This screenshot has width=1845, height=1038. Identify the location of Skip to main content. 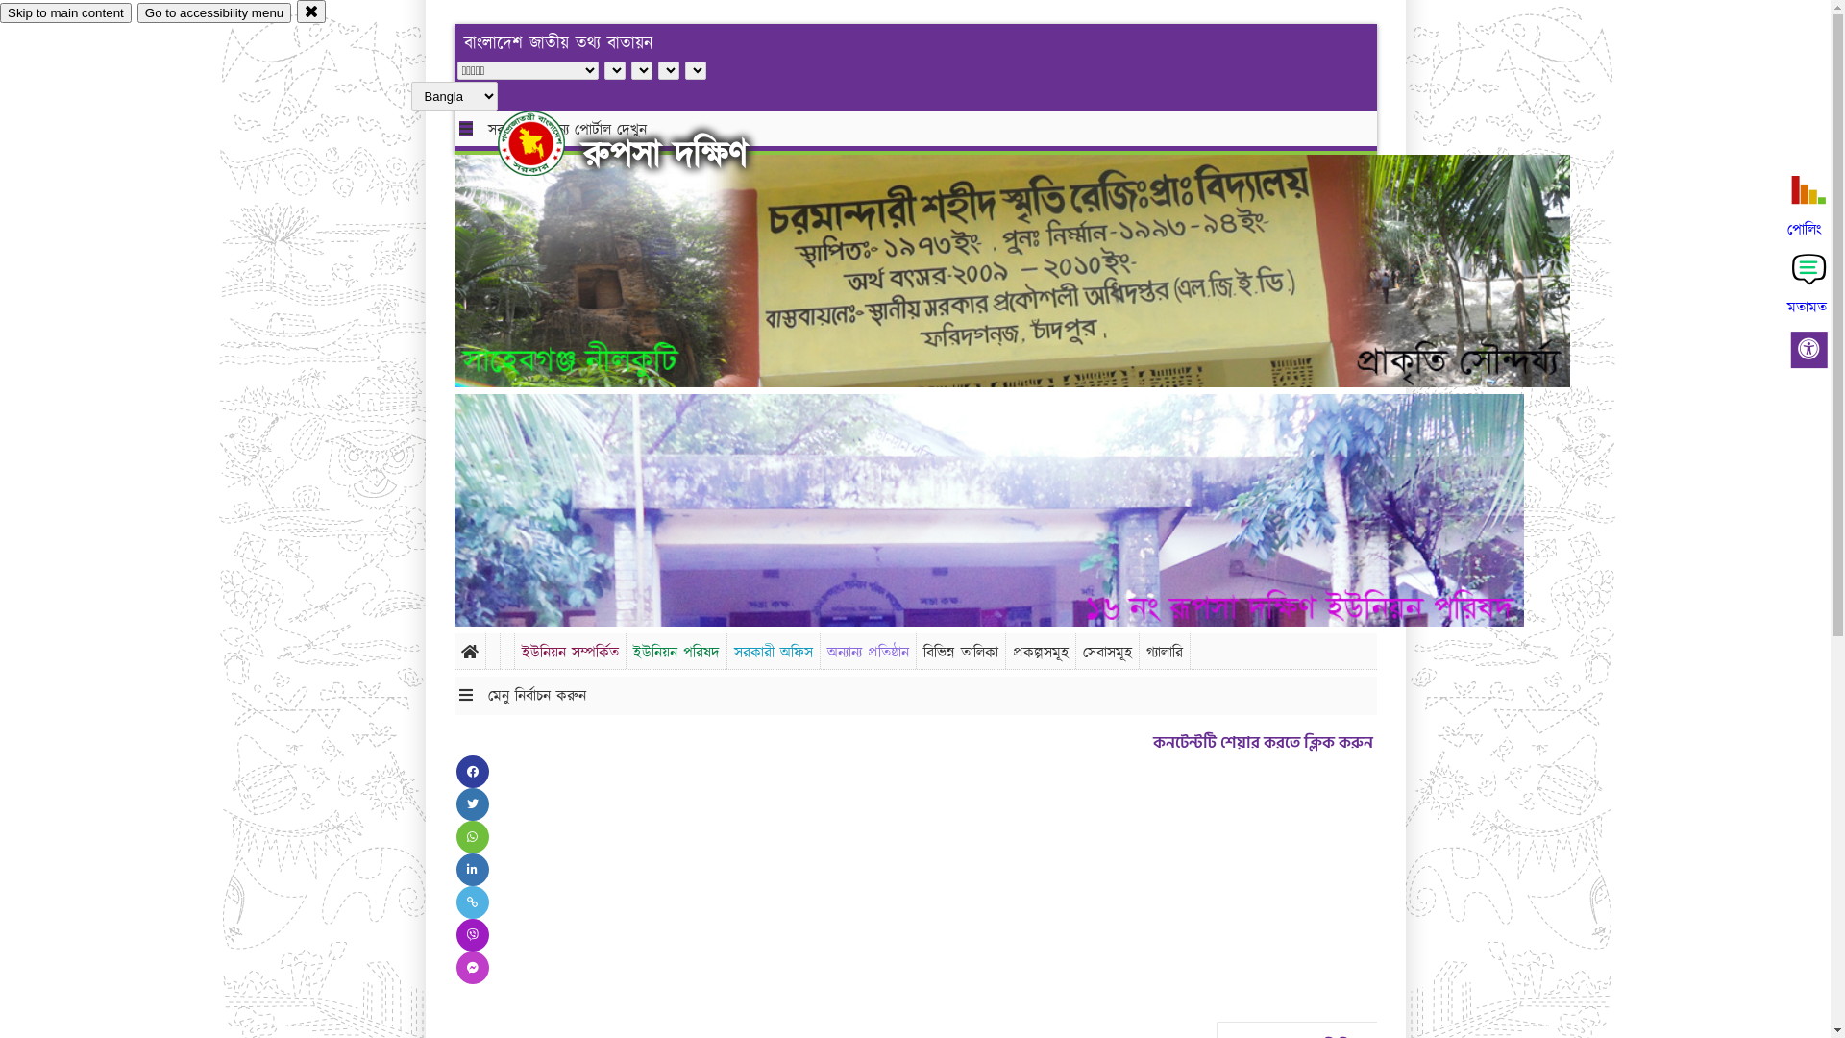
(65, 13).